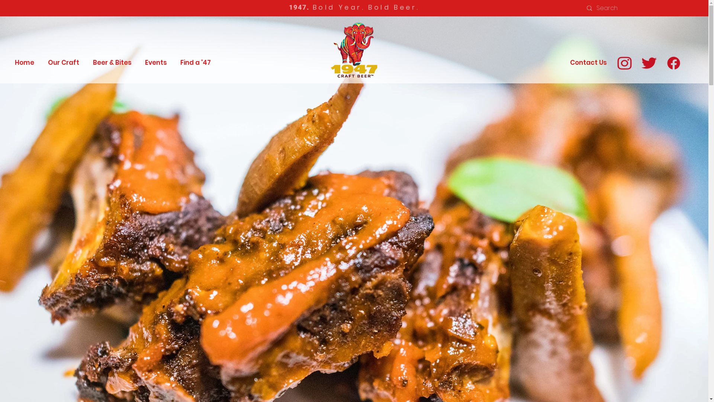 The width and height of the screenshot is (714, 402). I want to click on Home, so click(25, 62).